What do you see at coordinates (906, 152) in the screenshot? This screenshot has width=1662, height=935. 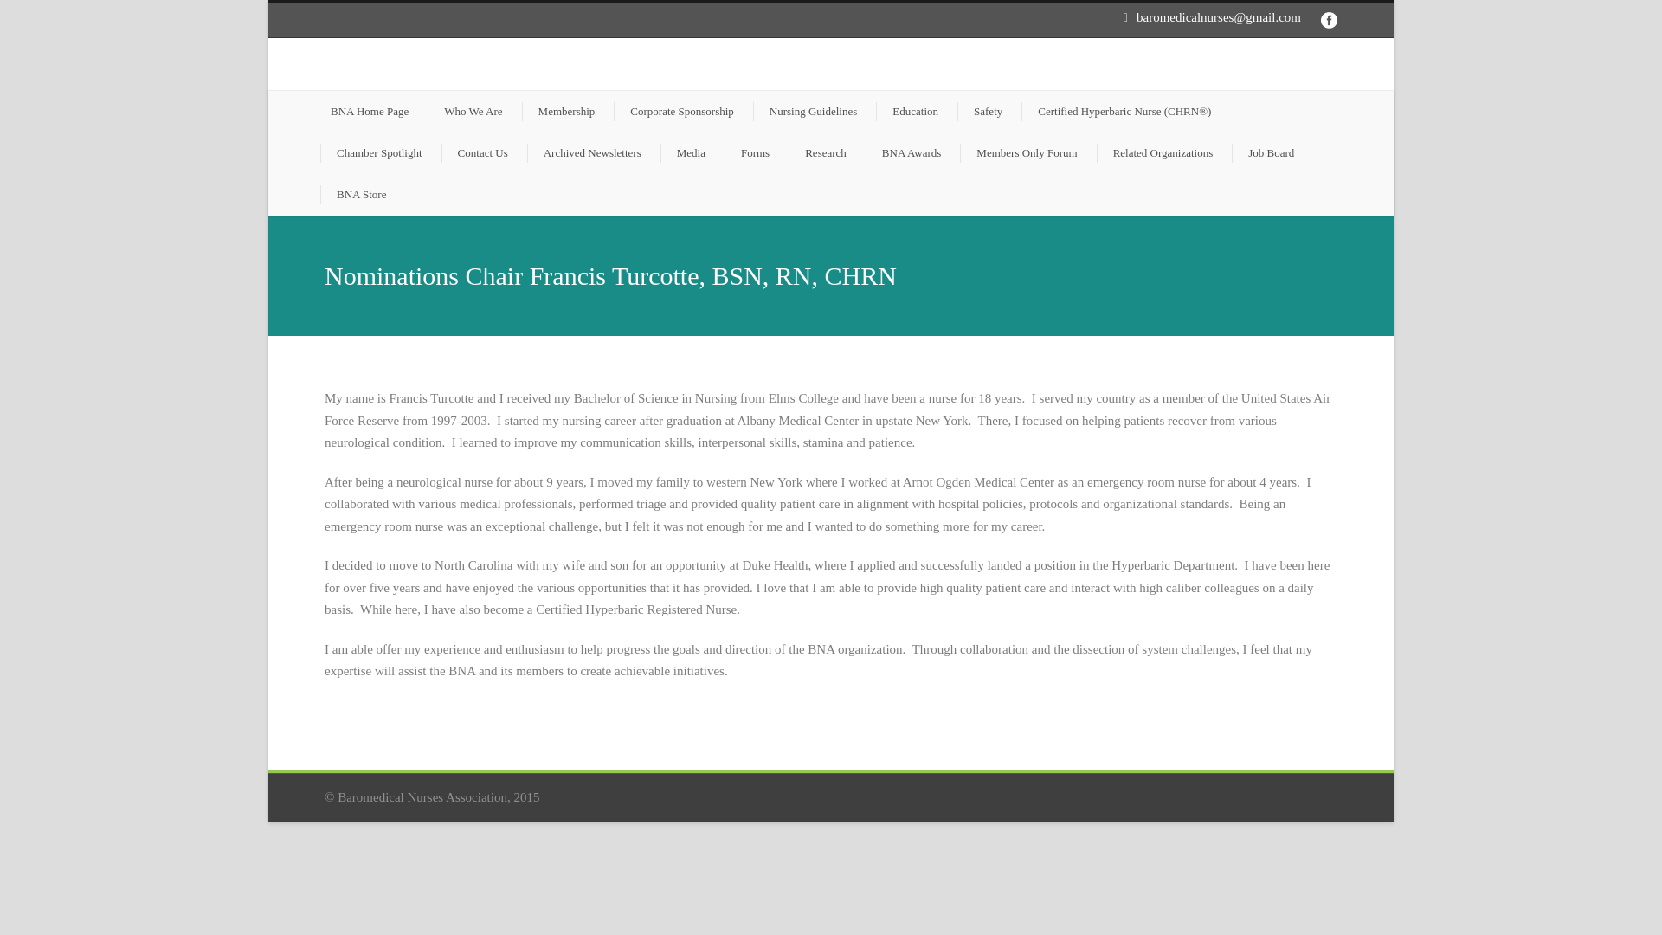 I see `BNA Awards` at bounding box center [906, 152].